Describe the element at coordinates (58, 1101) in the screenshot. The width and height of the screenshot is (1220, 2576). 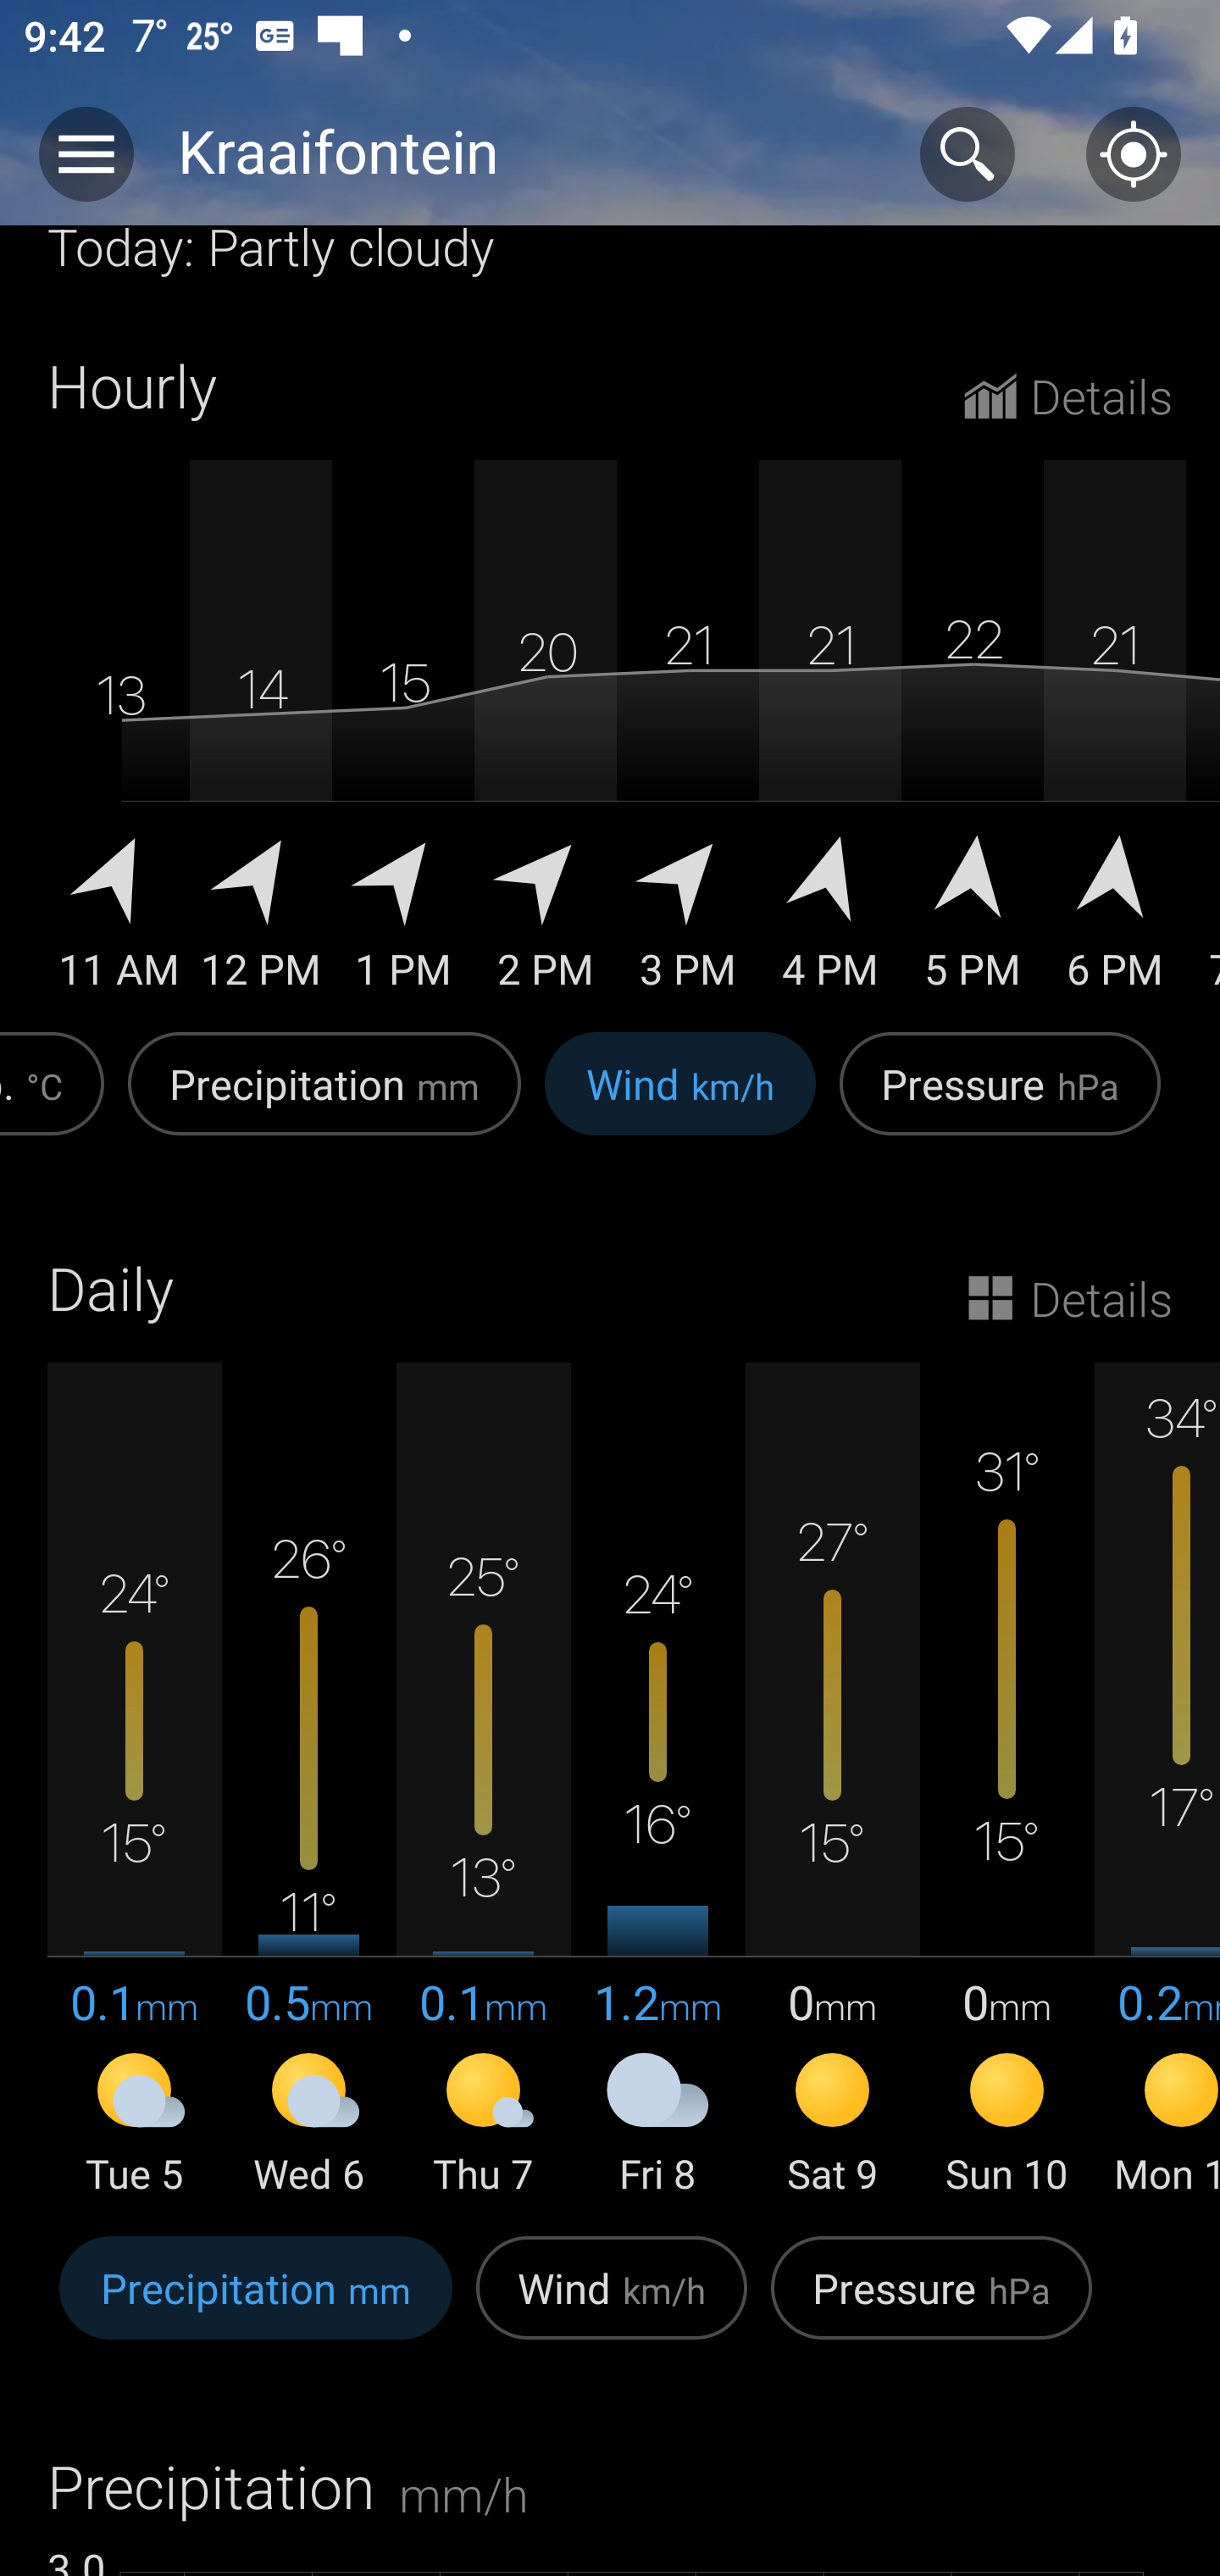
I see `Temp. °C` at that location.